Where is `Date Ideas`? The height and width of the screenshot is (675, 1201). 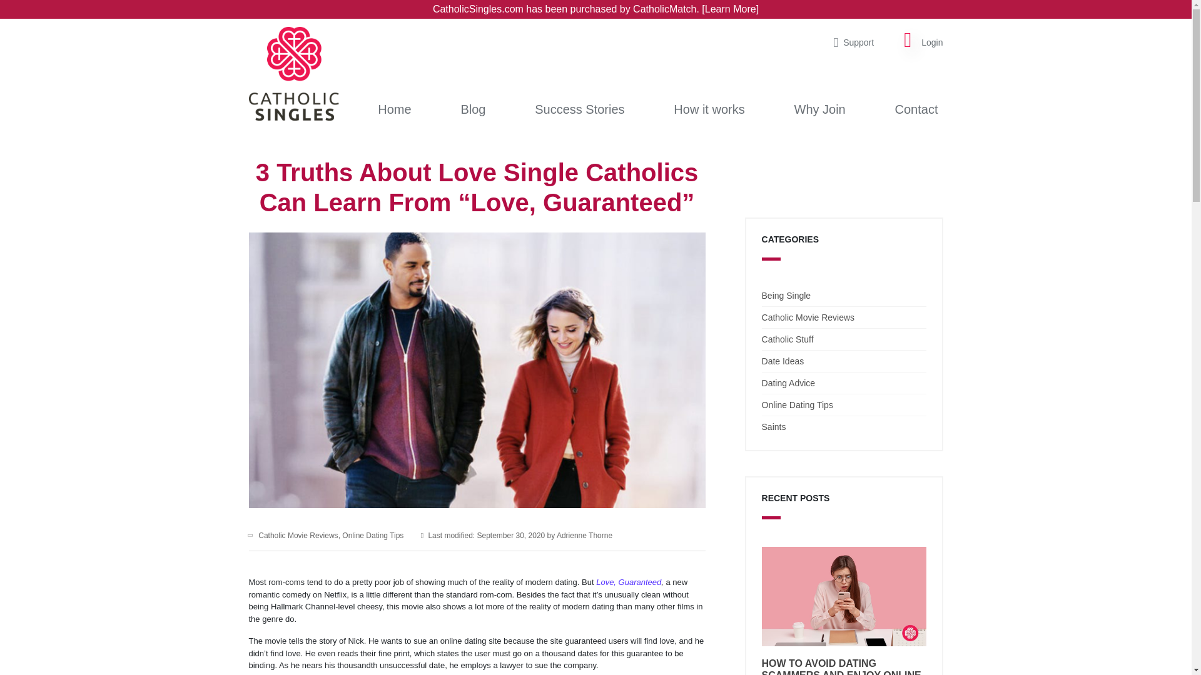
Date Ideas is located at coordinates (783, 361).